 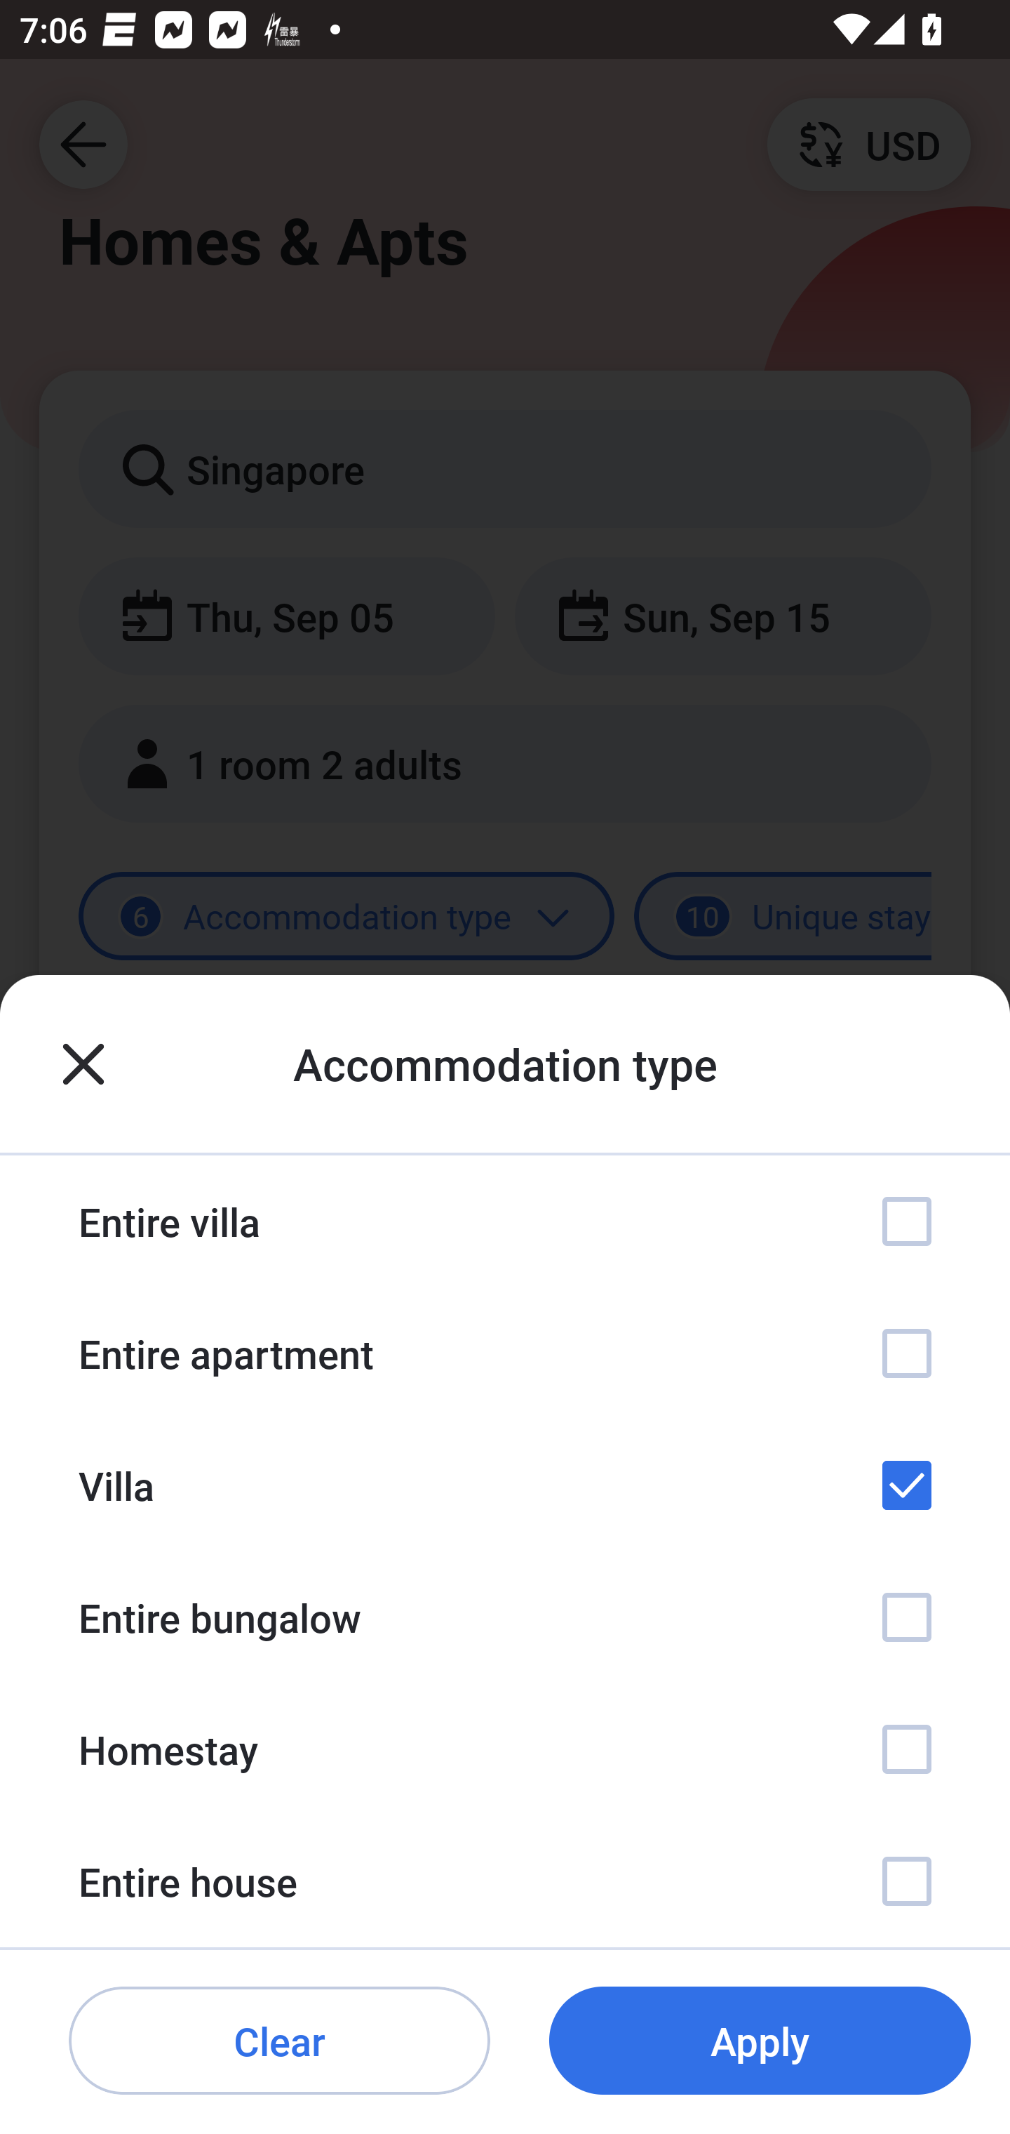 What do you see at coordinates (760, 2041) in the screenshot?
I see `Apply` at bounding box center [760, 2041].